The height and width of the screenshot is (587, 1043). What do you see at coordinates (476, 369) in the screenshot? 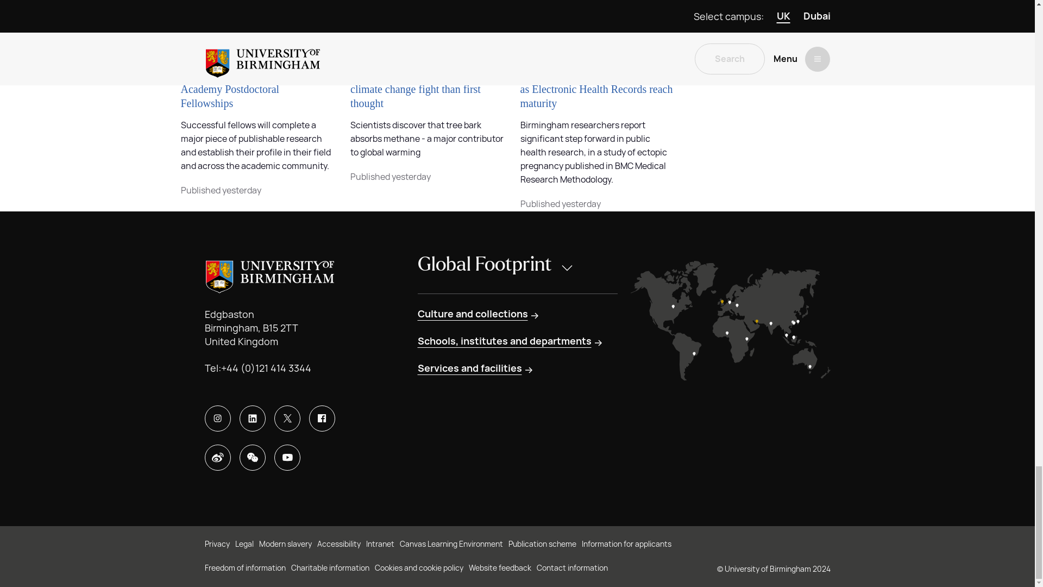
I see `Services and facilities` at bounding box center [476, 369].